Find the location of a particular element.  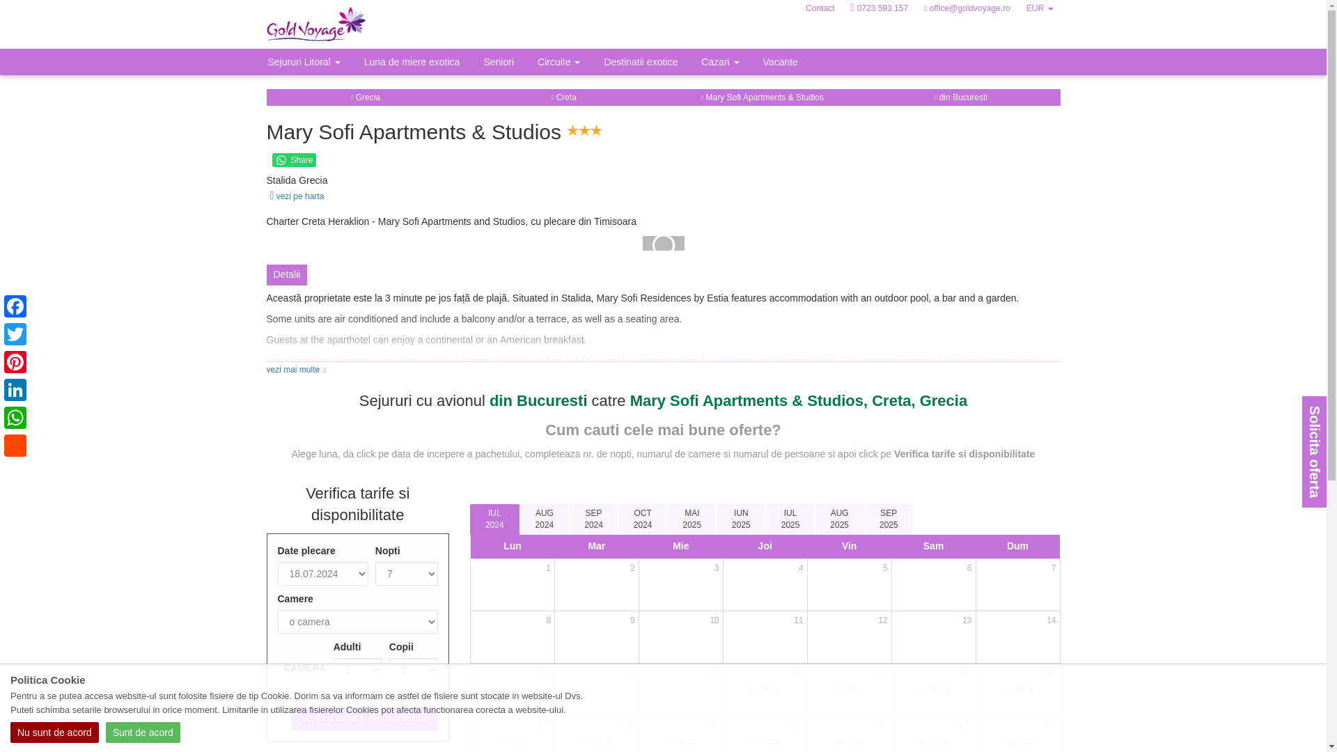

Sejururi Litoral is located at coordinates (304, 62).